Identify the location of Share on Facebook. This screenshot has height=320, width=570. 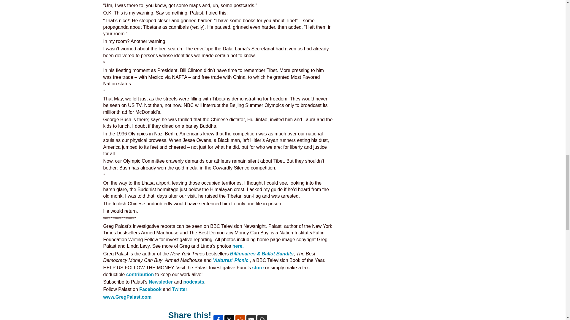
(218, 317).